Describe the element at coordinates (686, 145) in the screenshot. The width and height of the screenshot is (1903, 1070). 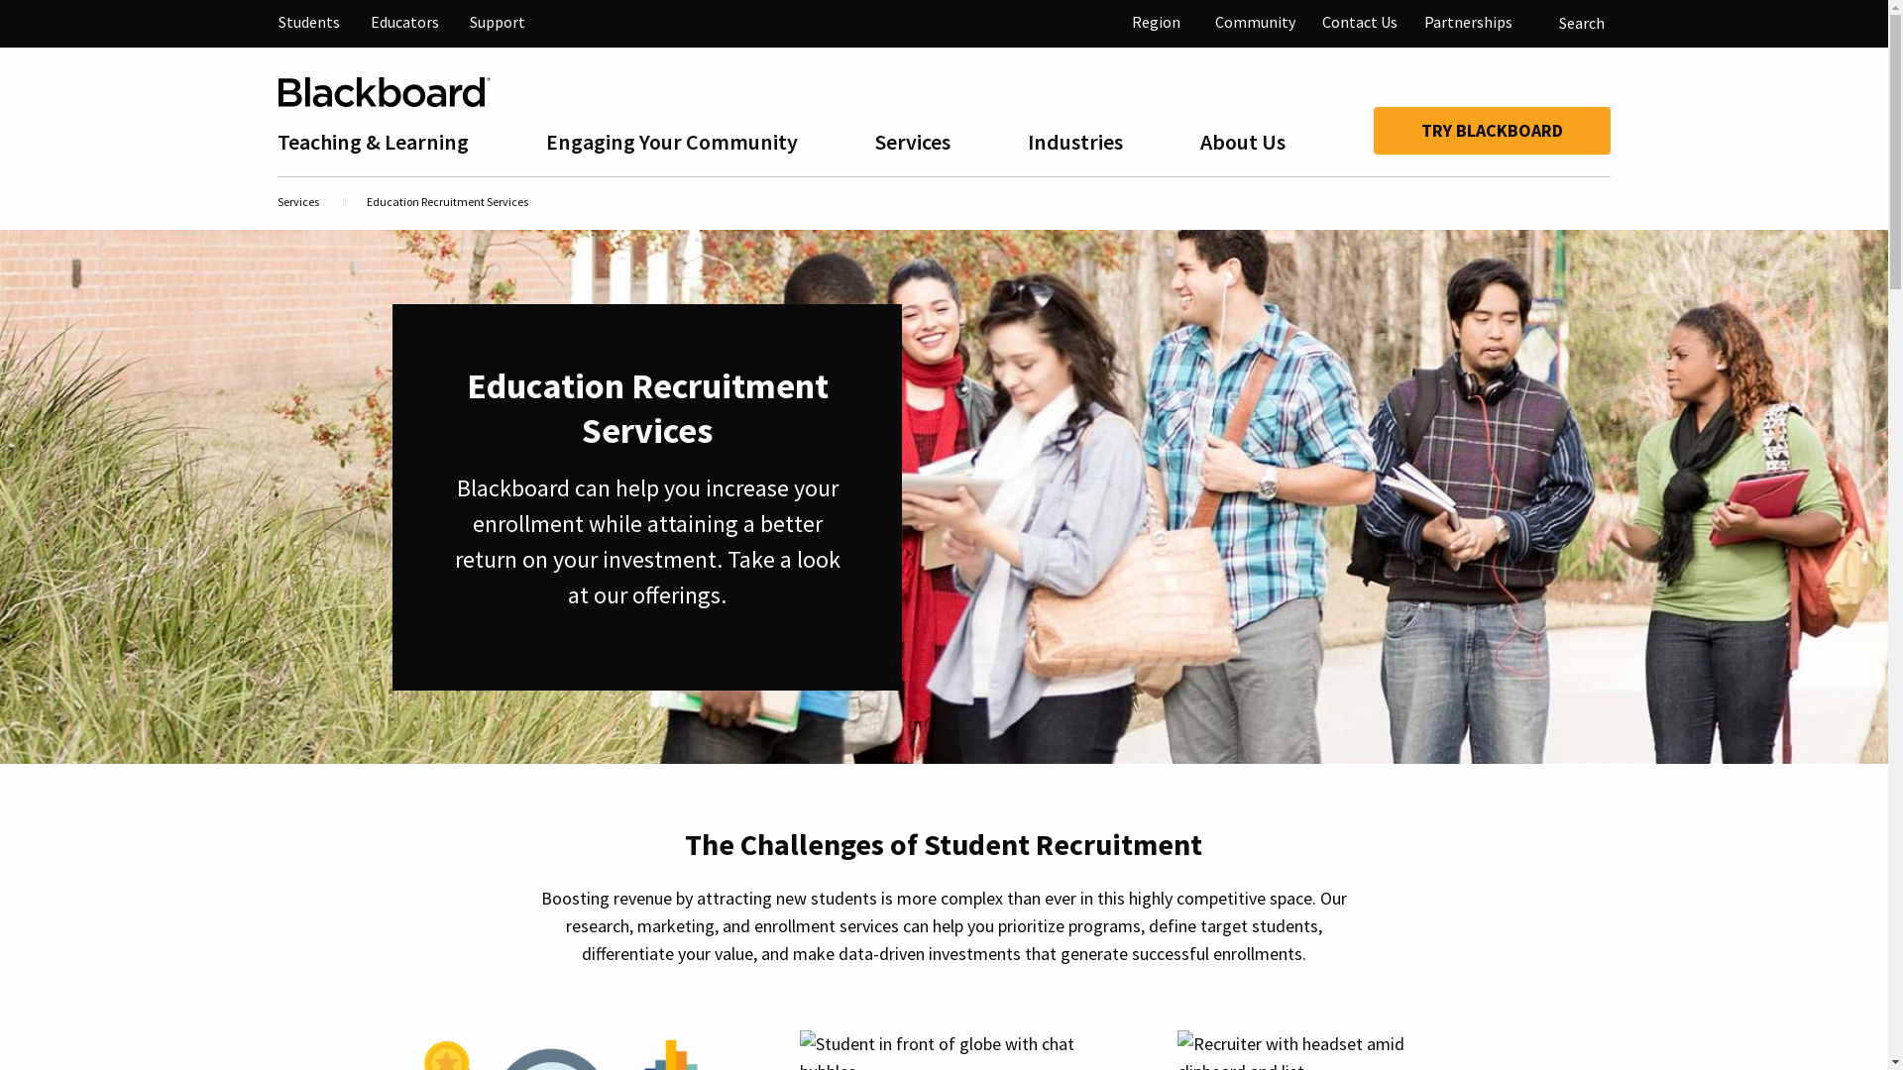
I see `Engaging Your Community` at that location.